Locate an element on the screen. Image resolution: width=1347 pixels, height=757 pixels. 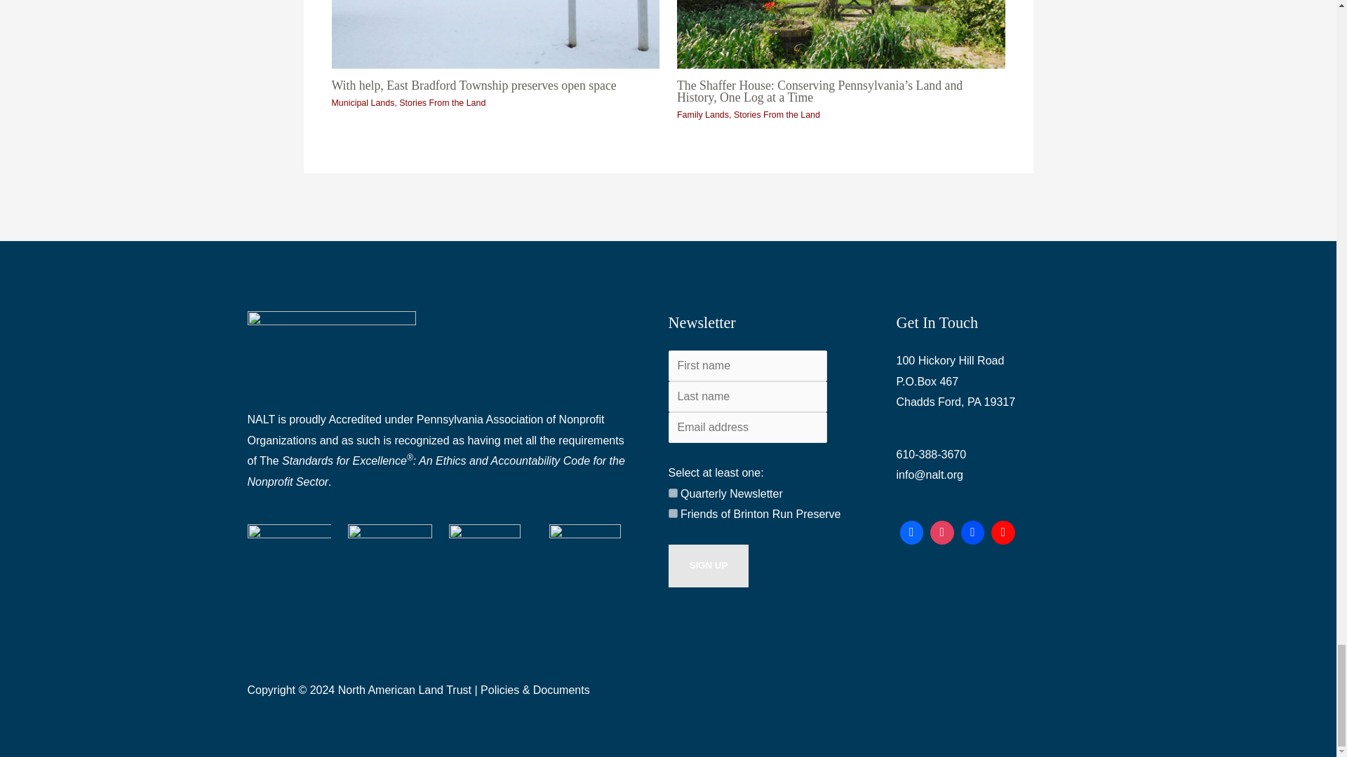
Linkedin is located at coordinates (973, 532).